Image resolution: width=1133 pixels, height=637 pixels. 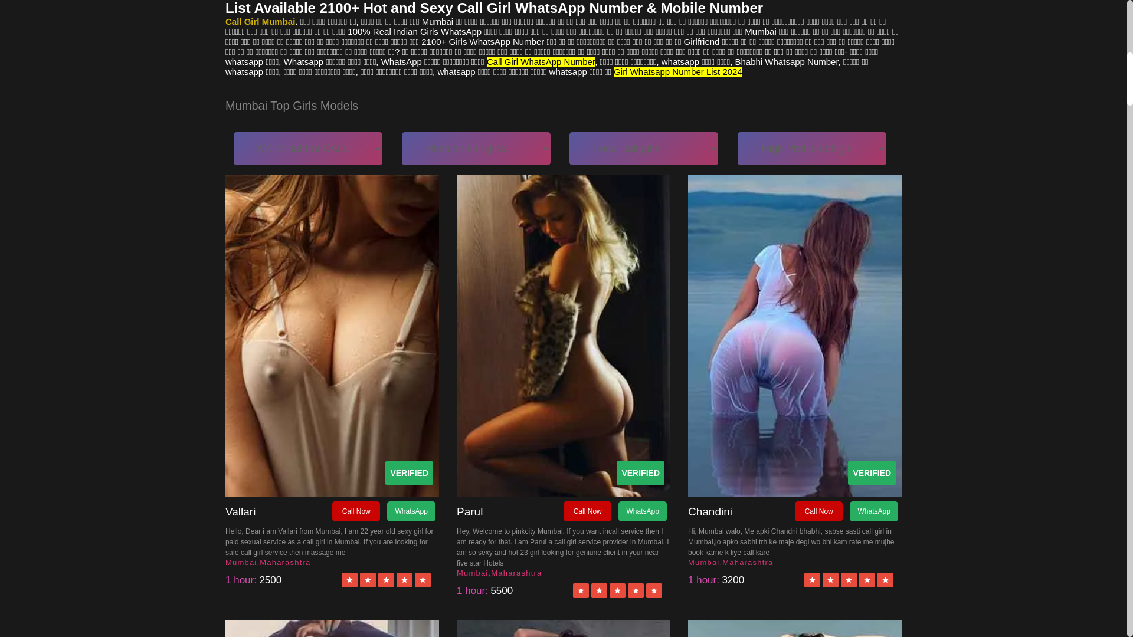 What do you see at coordinates (279, 512) in the screenshot?
I see `Vallari` at bounding box center [279, 512].